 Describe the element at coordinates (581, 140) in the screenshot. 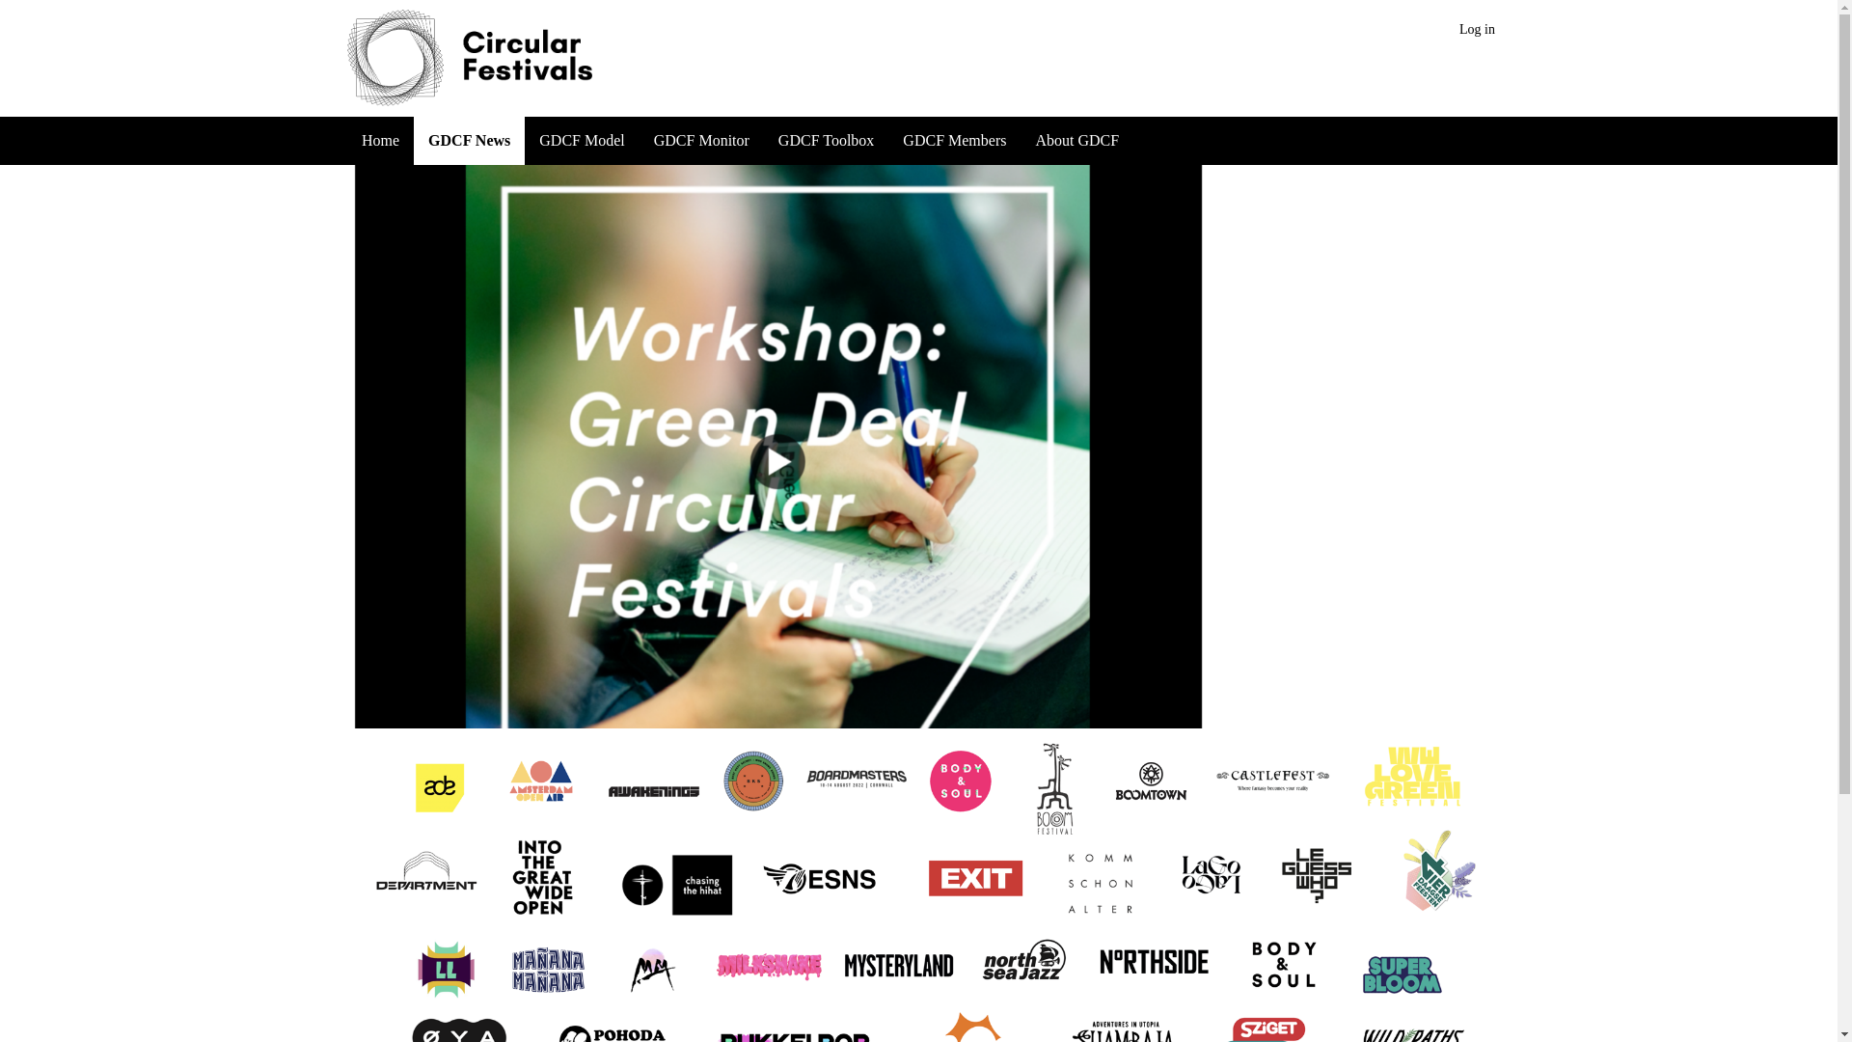

I see `GDCF Model` at that location.